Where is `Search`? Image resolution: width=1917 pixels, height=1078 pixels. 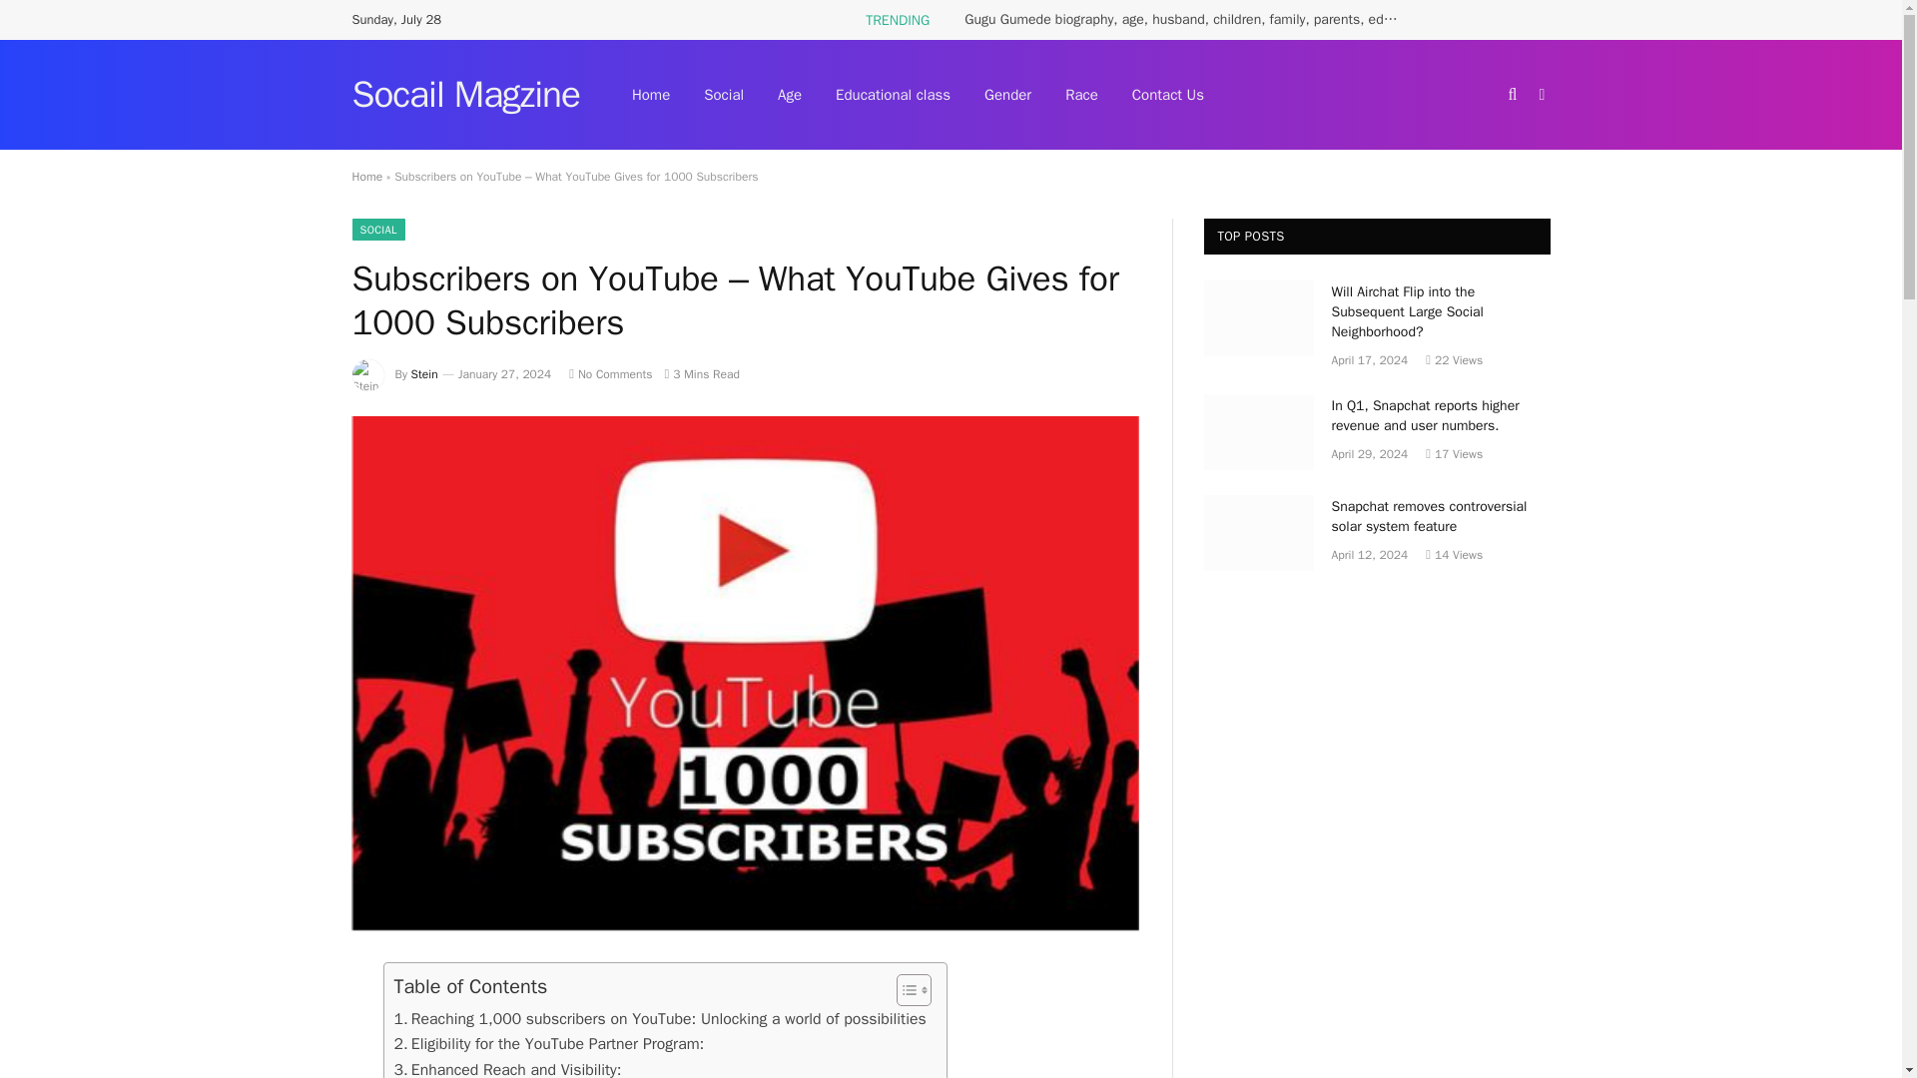
Search is located at coordinates (1514, 94).